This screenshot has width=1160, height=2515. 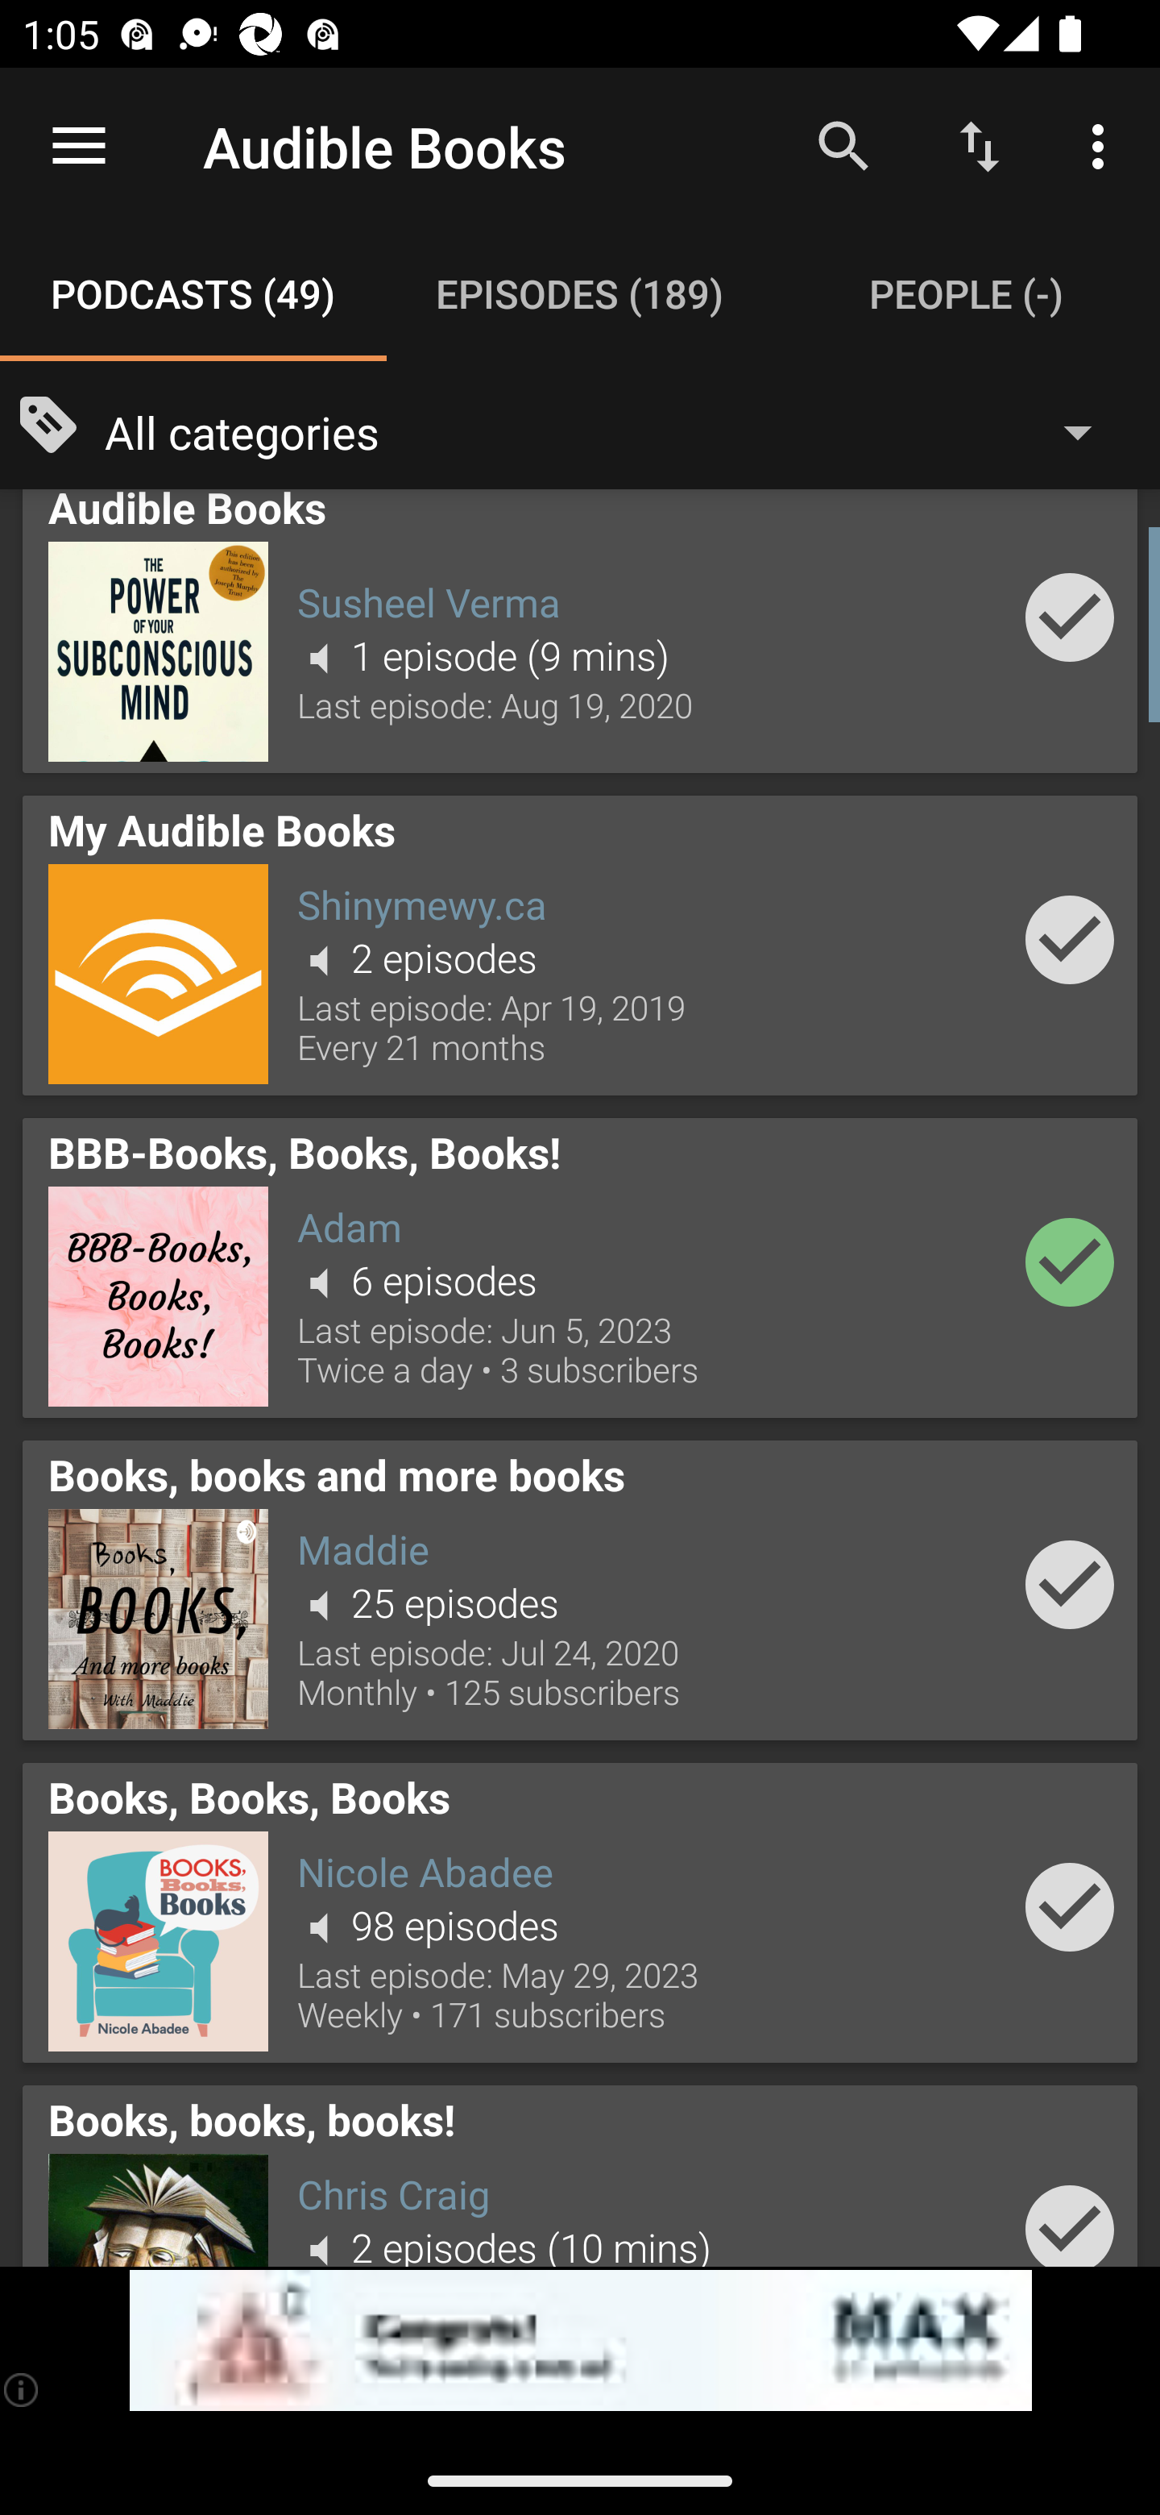 I want to click on Add, so click(x=1070, y=1262).